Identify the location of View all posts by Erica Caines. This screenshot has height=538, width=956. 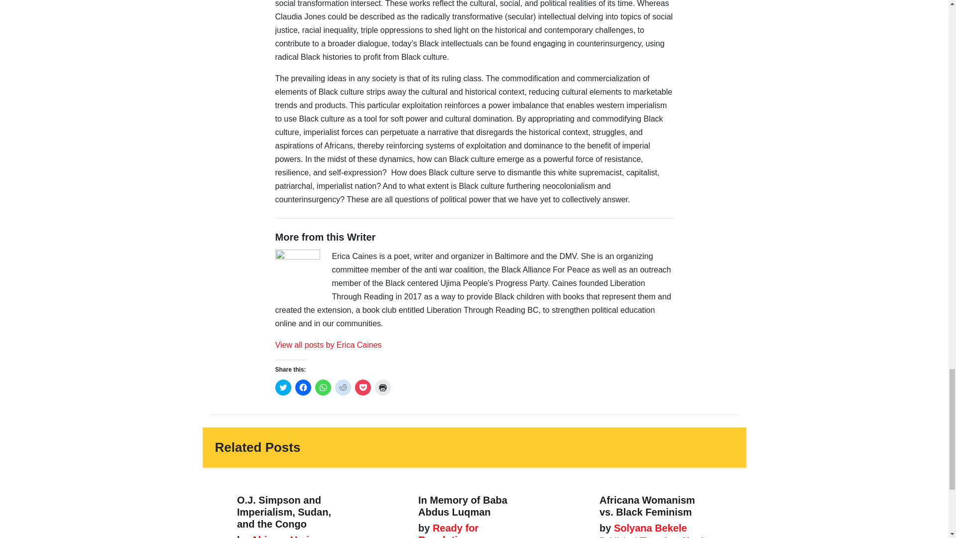
(328, 345).